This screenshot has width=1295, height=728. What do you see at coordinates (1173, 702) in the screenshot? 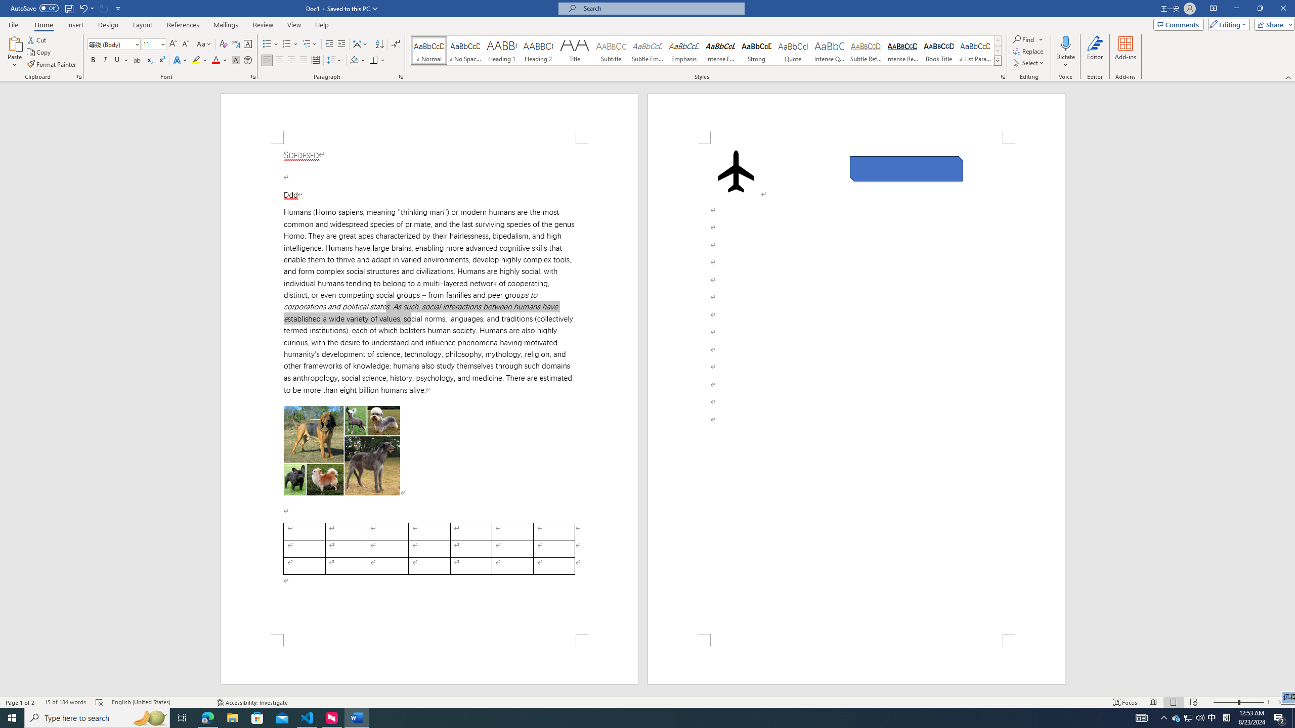
I see `Print Layout` at bounding box center [1173, 702].